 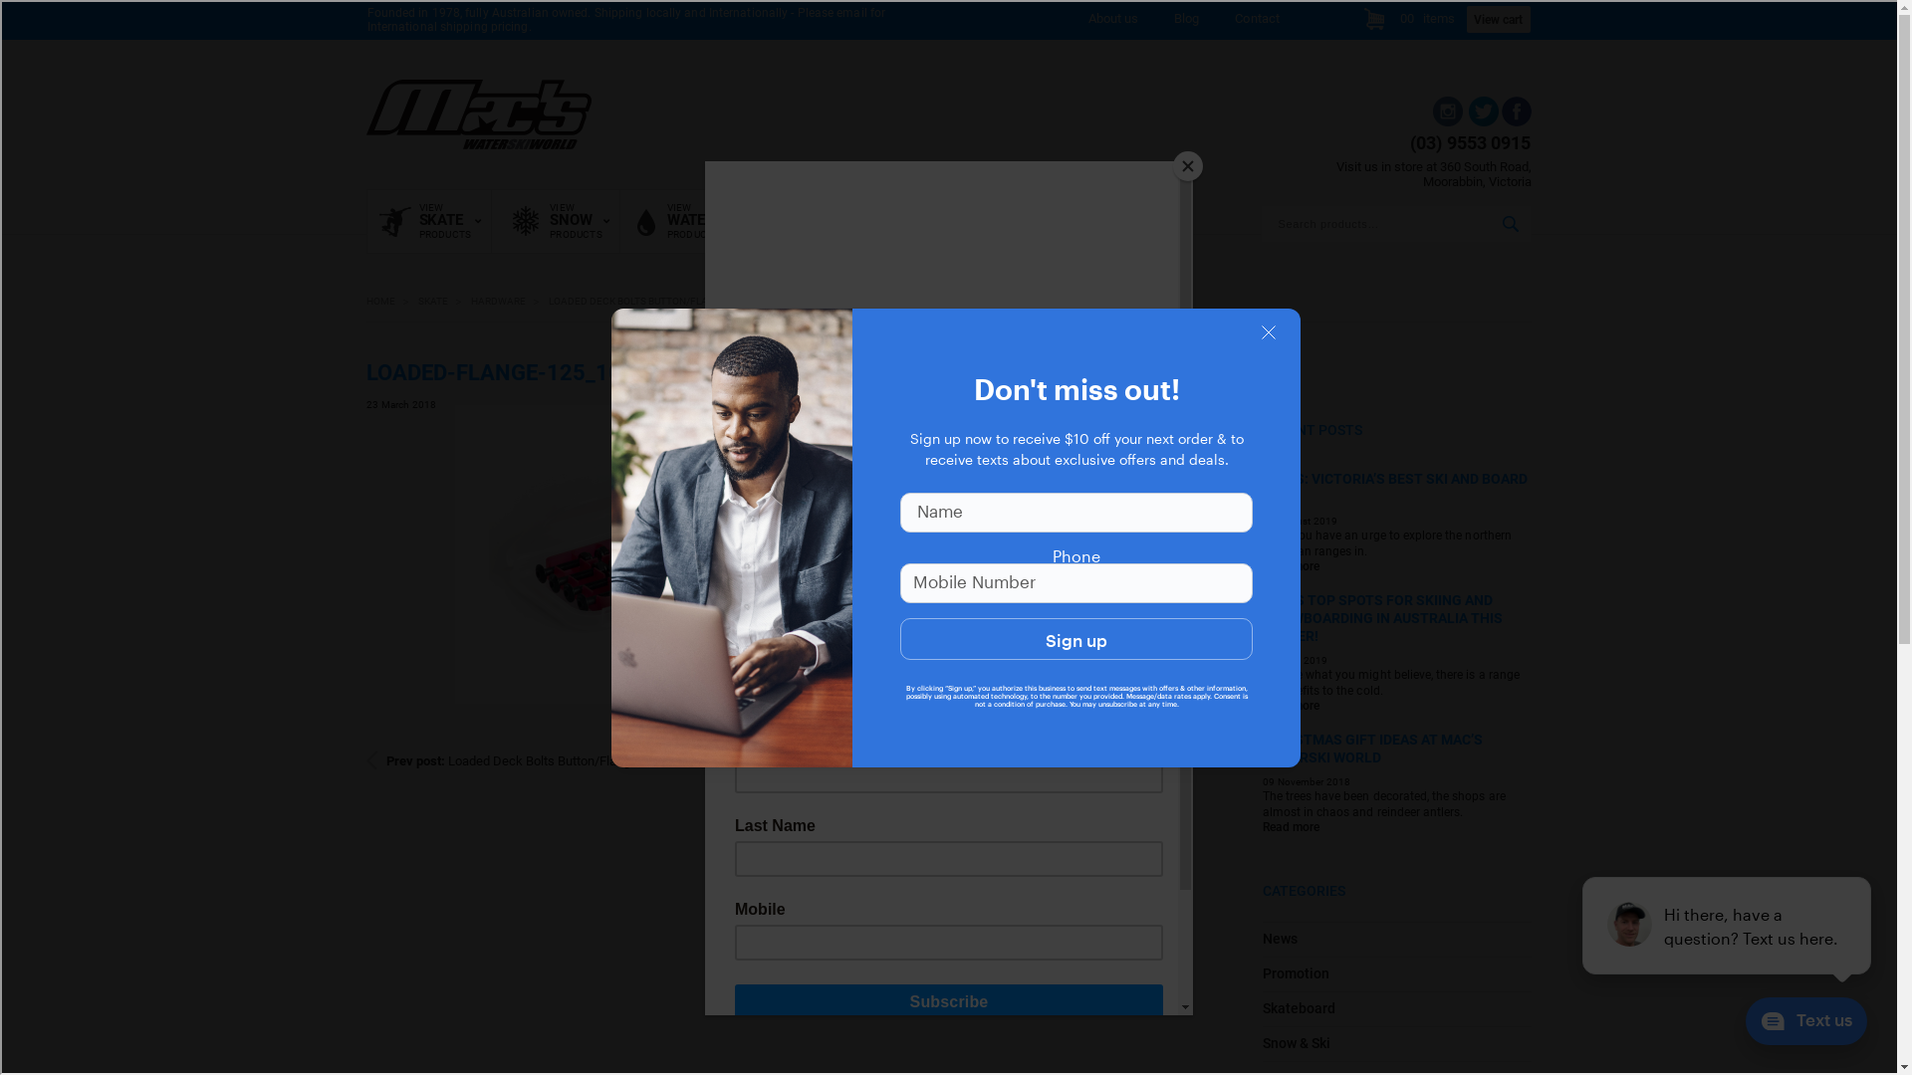 I want to click on Read more, so click(x=1298, y=828).